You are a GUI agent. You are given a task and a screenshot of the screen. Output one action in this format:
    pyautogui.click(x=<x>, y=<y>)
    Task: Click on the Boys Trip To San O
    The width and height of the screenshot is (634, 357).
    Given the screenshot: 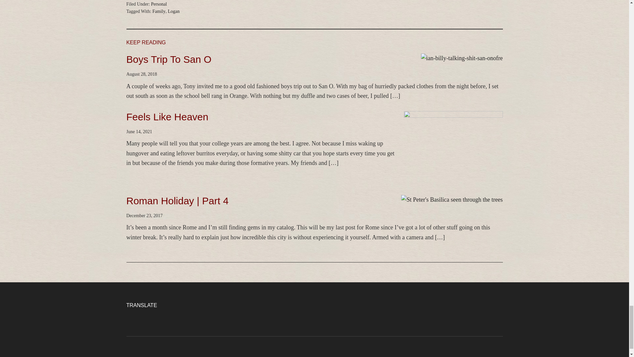 What is the action you would take?
    pyautogui.click(x=168, y=59)
    